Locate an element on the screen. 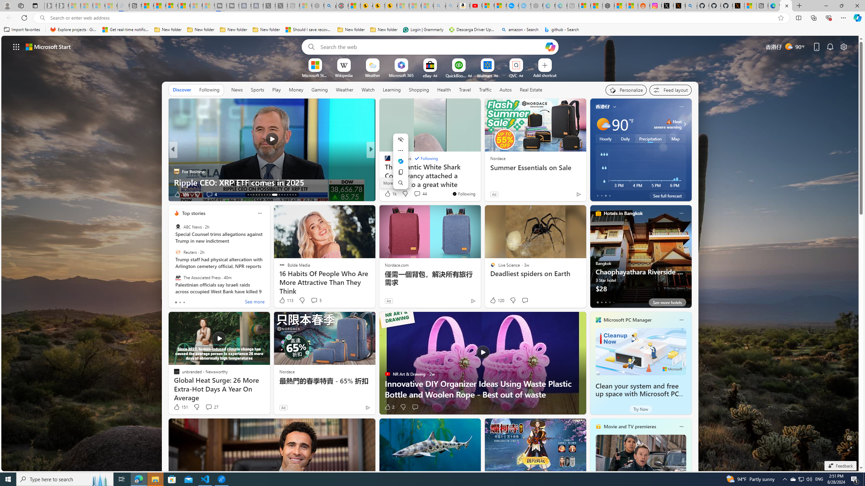 The image size is (865, 486). View comments 1 Comment is located at coordinates (418, 194).